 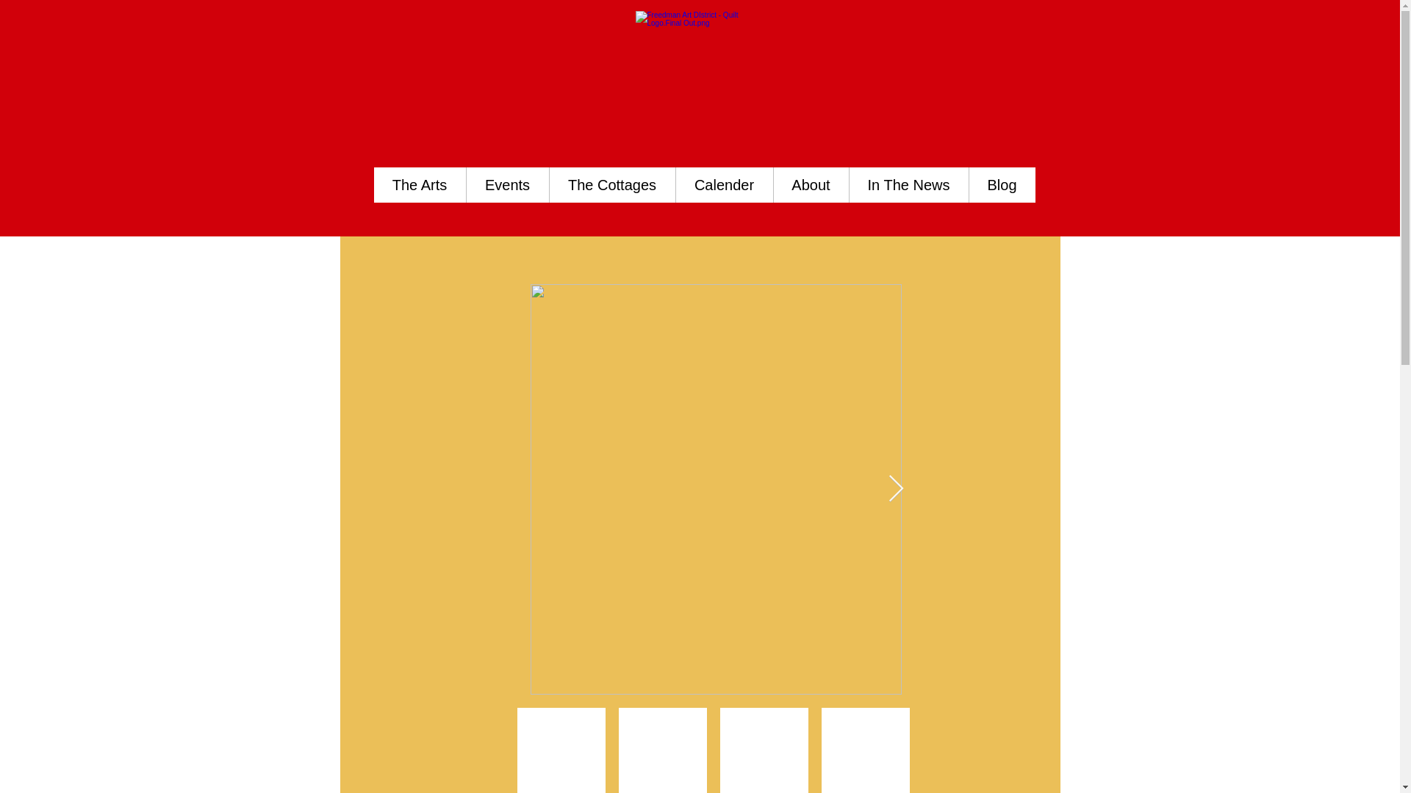 What do you see at coordinates (908, 185) in the screenshot?
I see `In The News` at bounding box center [908, 185].